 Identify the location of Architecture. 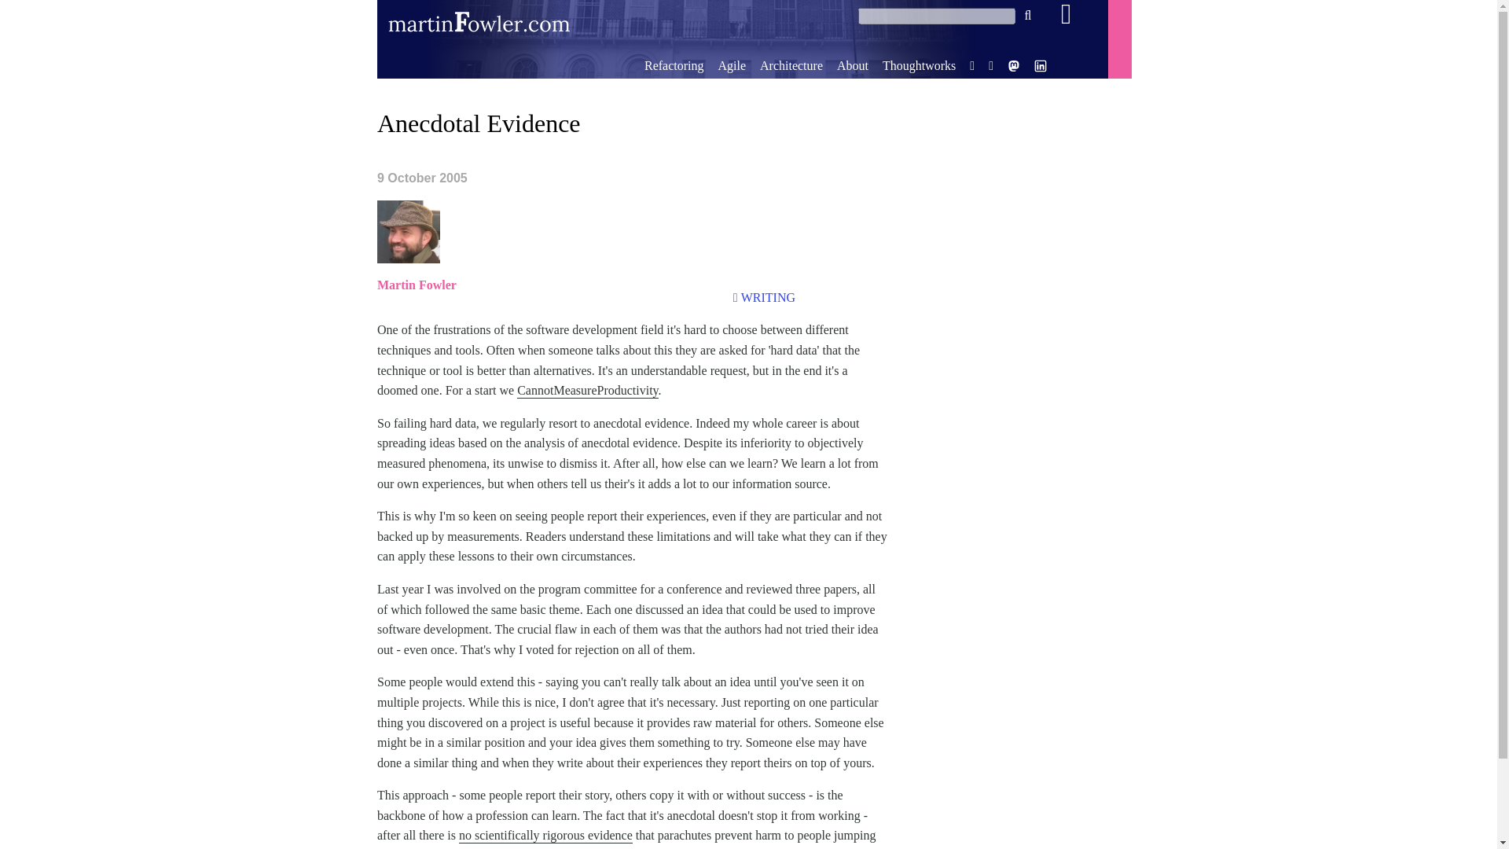
(791, 64).